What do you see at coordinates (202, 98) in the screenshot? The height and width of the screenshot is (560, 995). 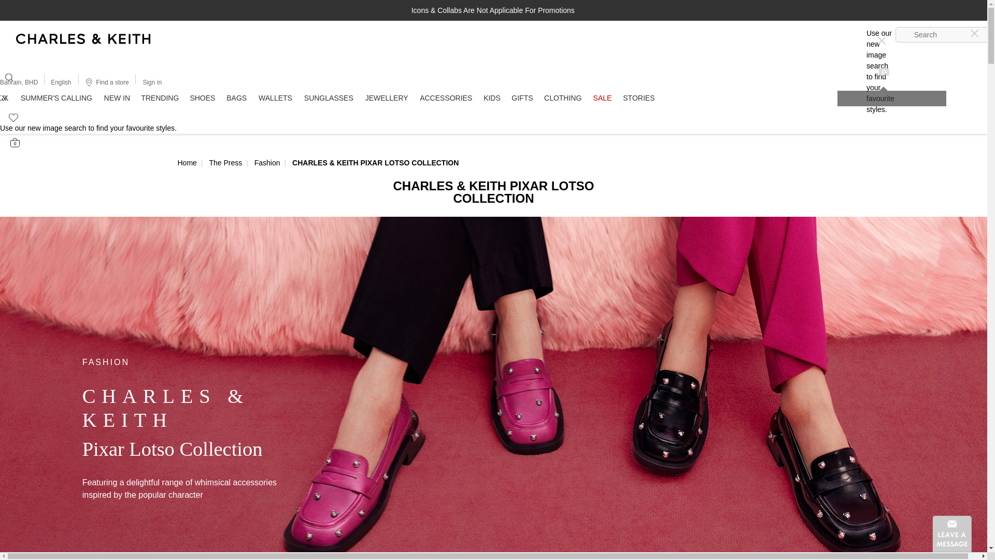 I see `SHOES` at bounding box center [202, 98].